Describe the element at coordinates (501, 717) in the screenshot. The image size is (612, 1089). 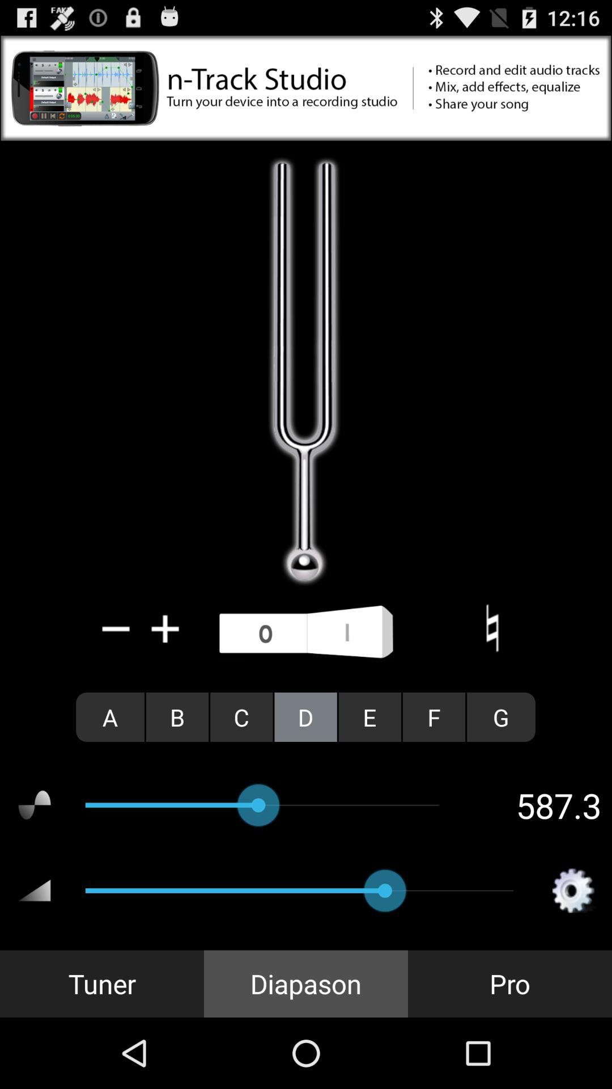
I see `click radio button next to the f item` at that location.